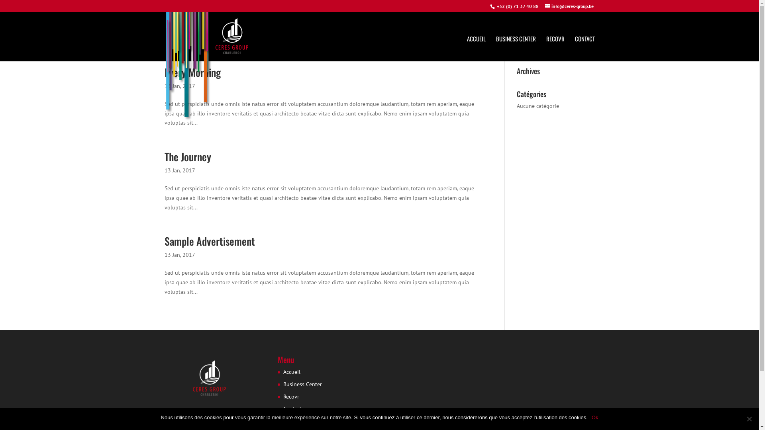 This screenshot has height=430, width=765. What do you see at coordinates (595, 418) in the screenshot?
I see `Ok` at bounding box center [595, 418].